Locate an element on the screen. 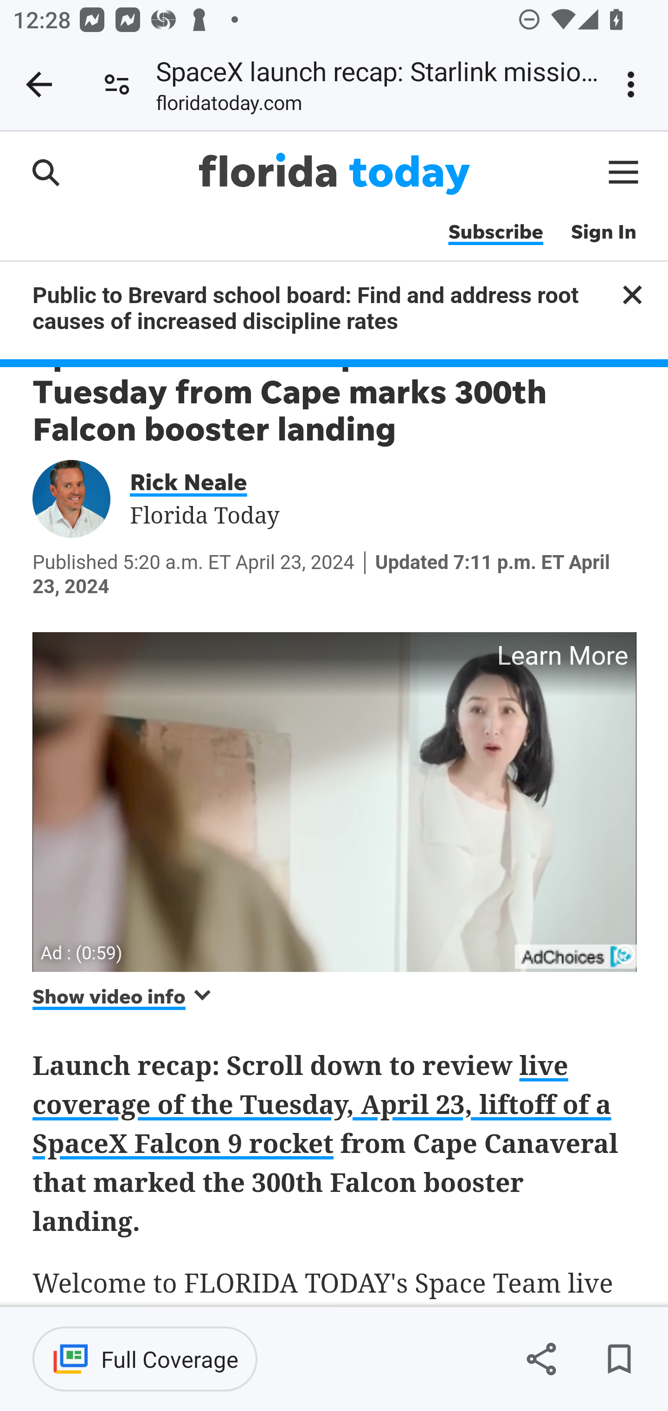 The height and width of the screenshot is (1411, 668). Close notification is located at coordinates (632, 294).